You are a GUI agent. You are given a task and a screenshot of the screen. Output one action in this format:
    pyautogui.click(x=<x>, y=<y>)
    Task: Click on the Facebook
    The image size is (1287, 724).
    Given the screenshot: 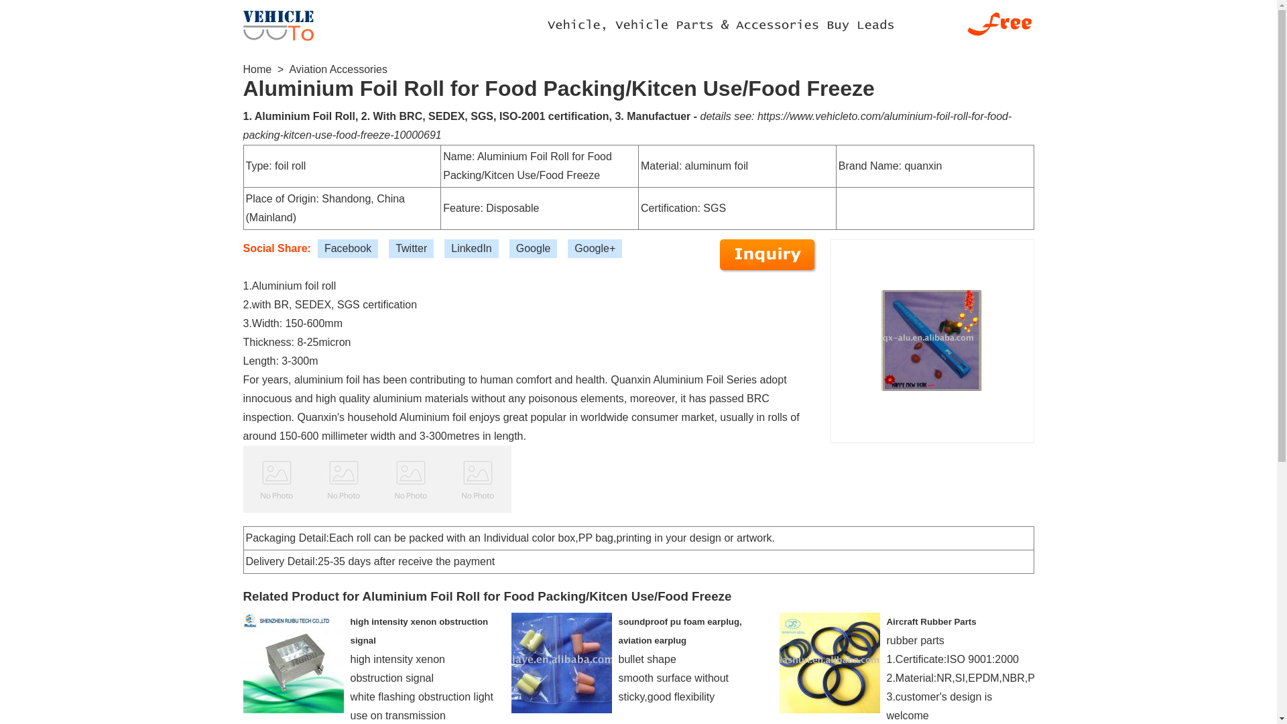 What is the action you would take?
    pyautogui.click(x=348, y=248)
    